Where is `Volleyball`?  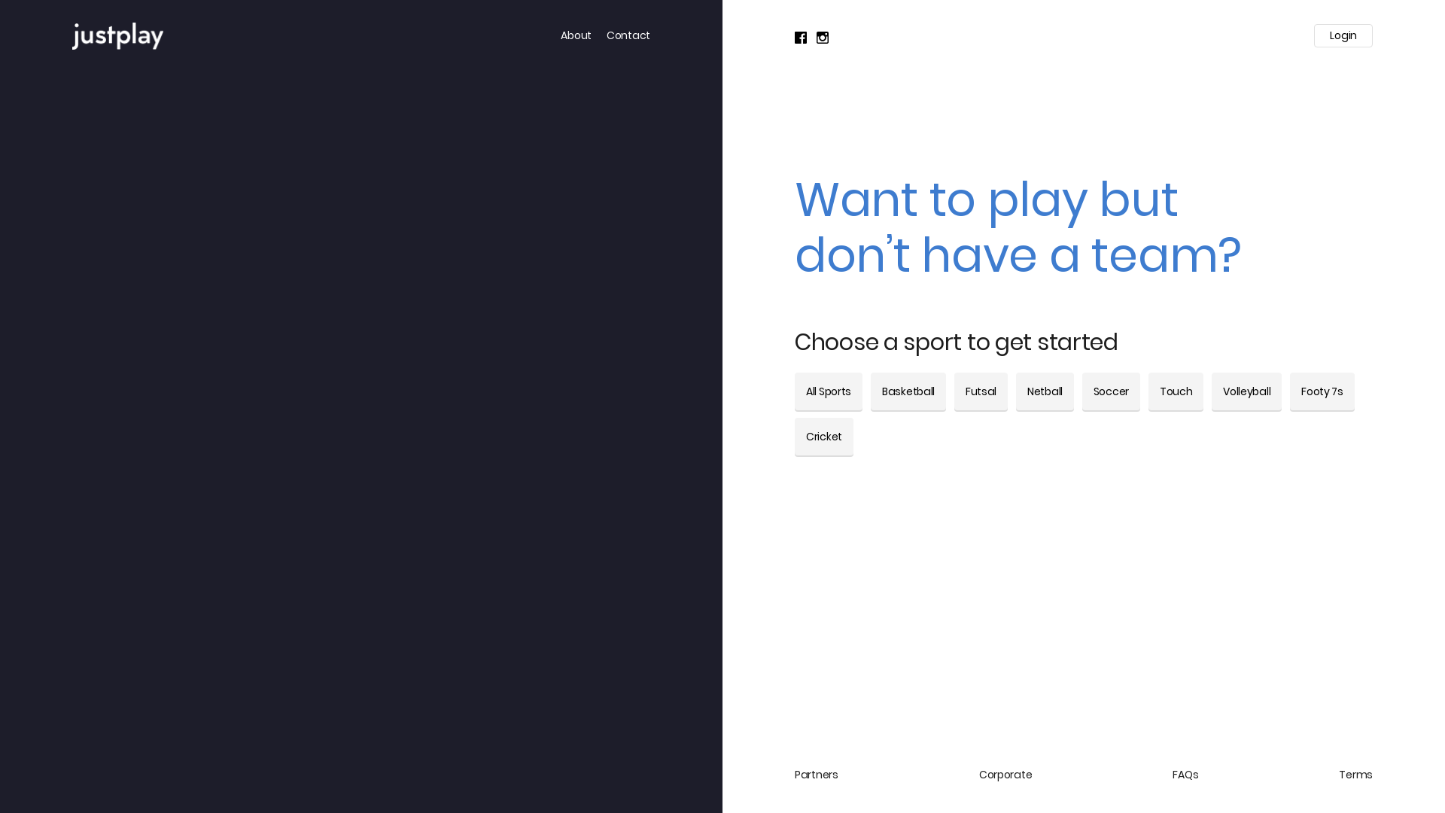
Volleyball is located at coordinates (1246, 391).